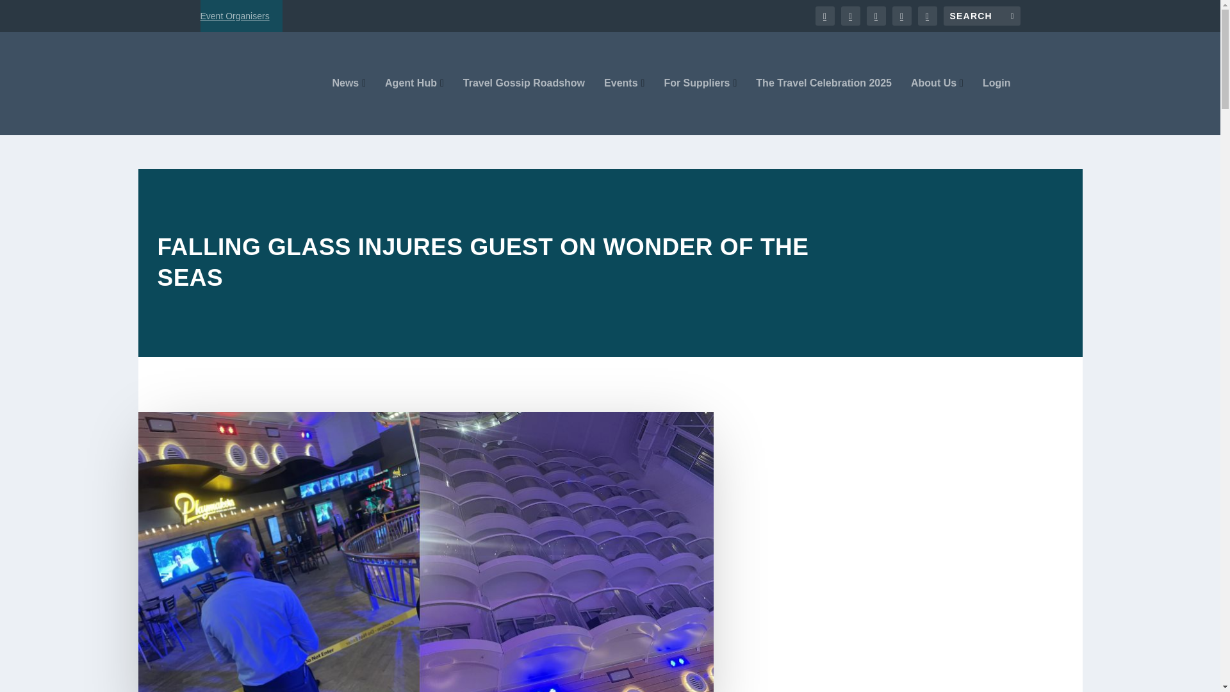  I want to click on The Travel Celebration 2025, so click(824, 106).